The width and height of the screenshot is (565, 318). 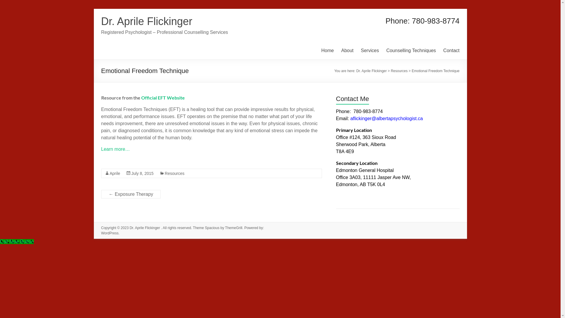 I want to click on WordPress, so click(x=110, y=233).